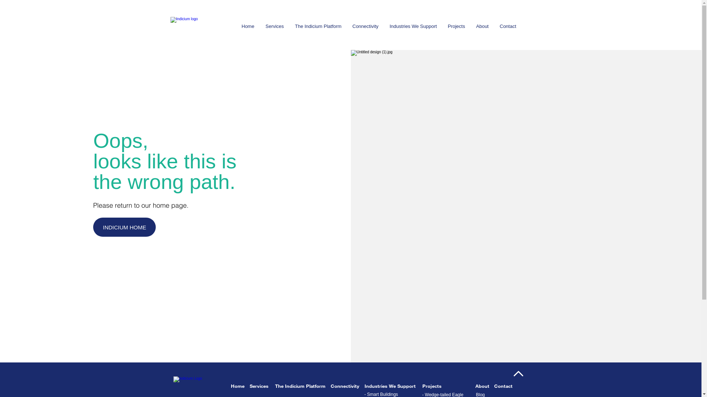 This screenshot has width=707, height=397. Describe the element at coordinates (482, 386) in the screenshot. I see `About` at that location.